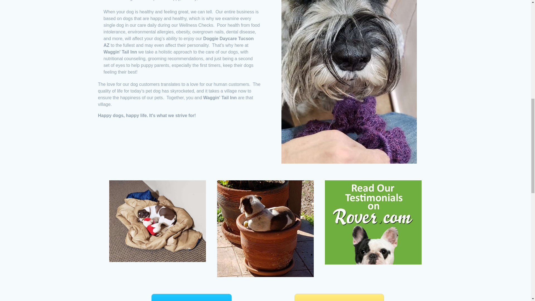 This screenshot has height=301, width=535. I want to click on Rover1 copy, so click(373, 222).